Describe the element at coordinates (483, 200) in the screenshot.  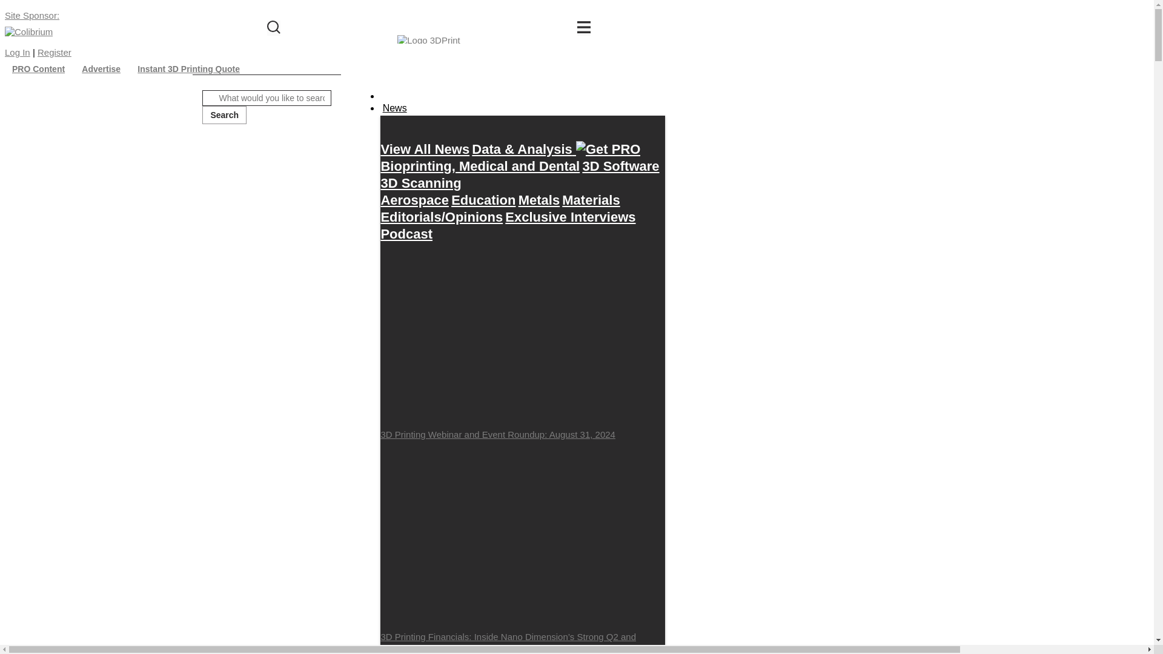
I see `Education` at that location.